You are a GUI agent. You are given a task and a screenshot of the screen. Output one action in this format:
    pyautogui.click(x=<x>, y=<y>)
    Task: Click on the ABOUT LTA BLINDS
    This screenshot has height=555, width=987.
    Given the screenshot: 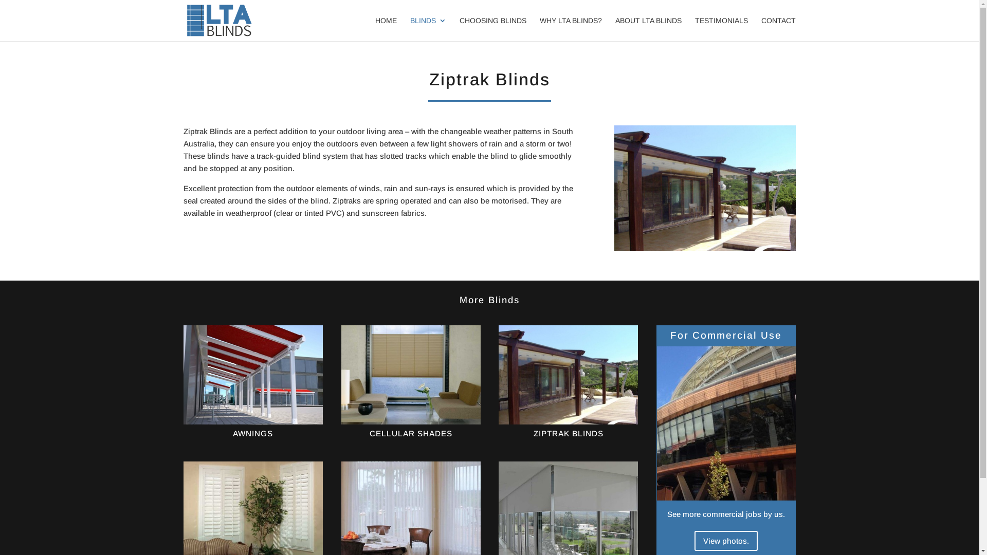 What is the action you would take?
    pyautogui.click(x=649, y=29)
    